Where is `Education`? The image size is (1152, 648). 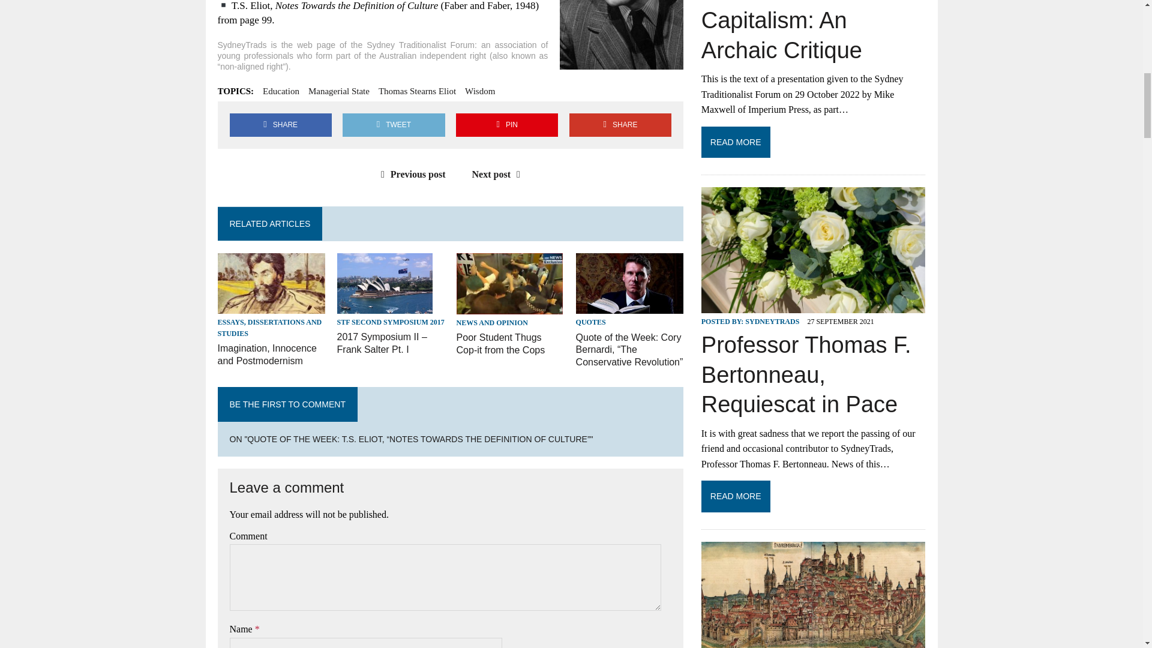 Education is located at coordinates (281, 91).